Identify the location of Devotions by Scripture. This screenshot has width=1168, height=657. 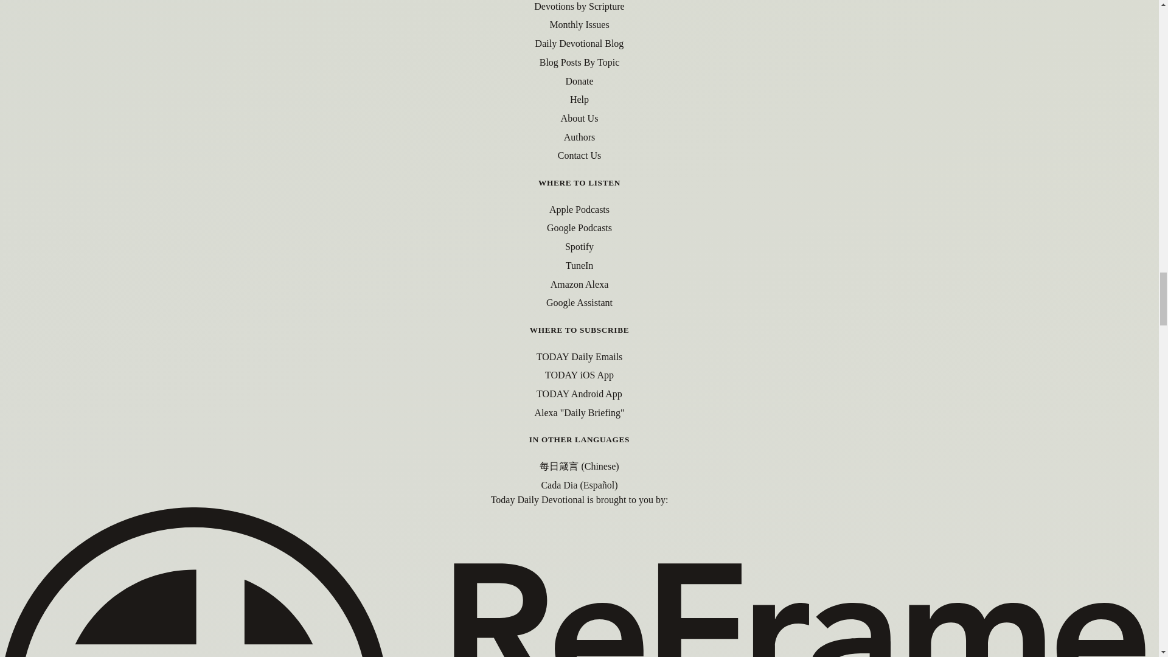
(579, 6).